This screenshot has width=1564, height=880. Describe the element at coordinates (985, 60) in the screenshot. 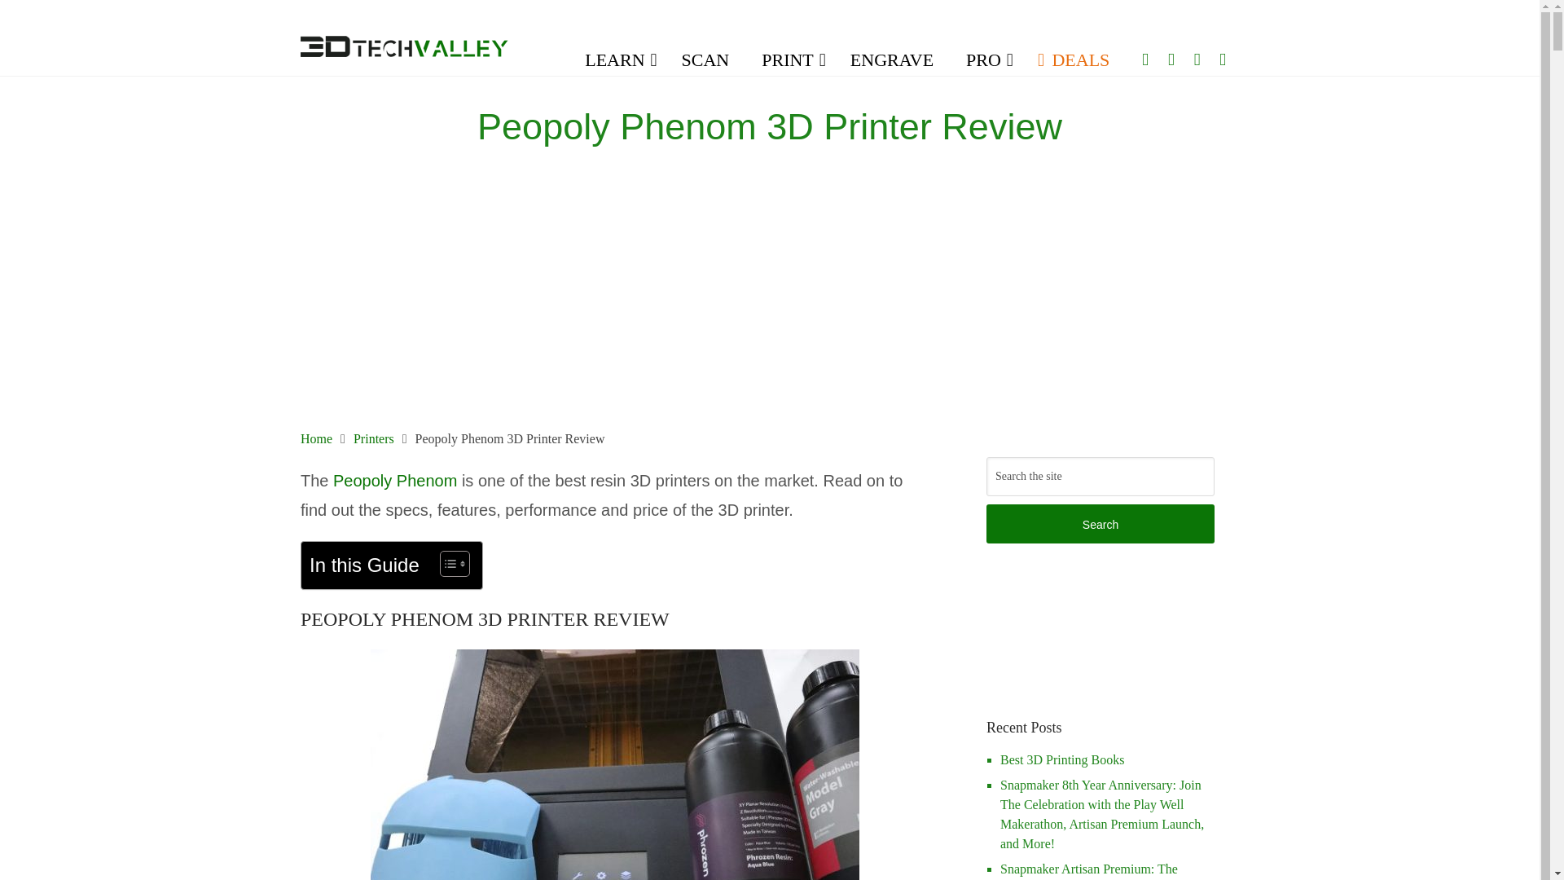

I see `PRO` at that location.